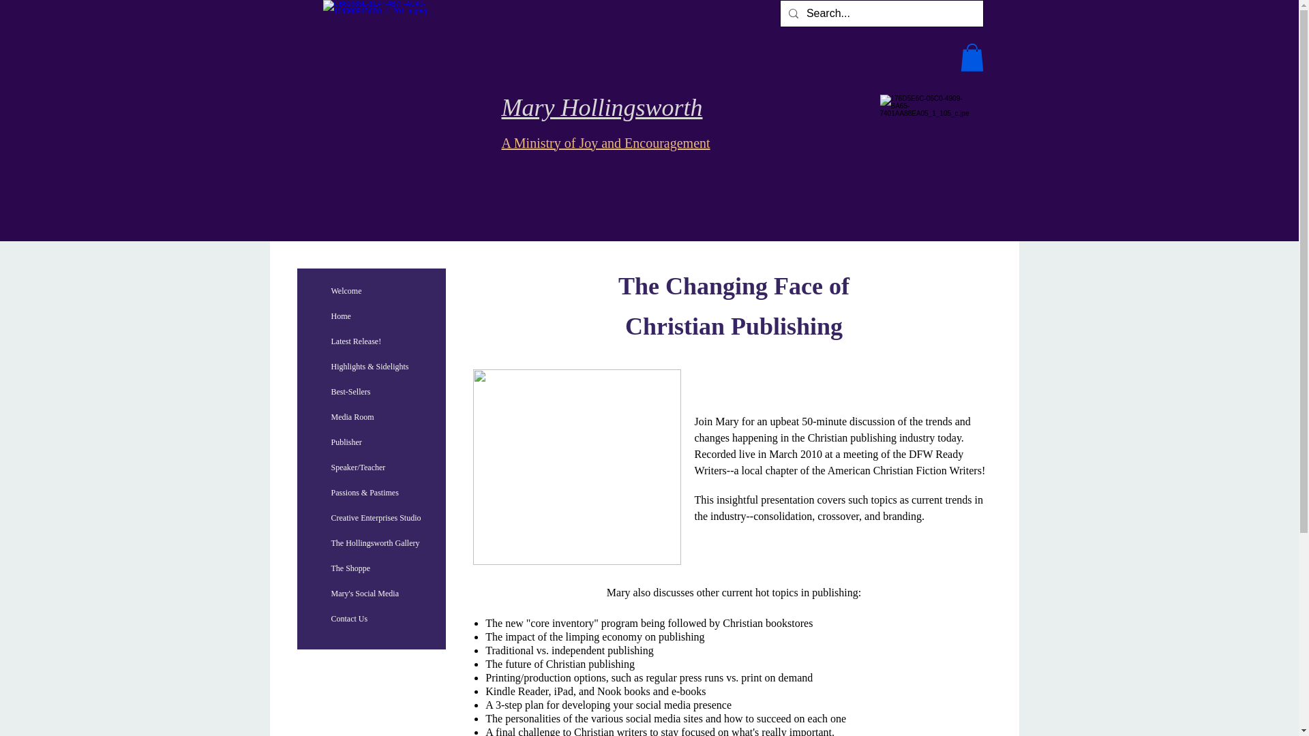 Image resolution: width=1309 pixels, height=736 pixels. I want to click on Welcome, so click(346, 290).